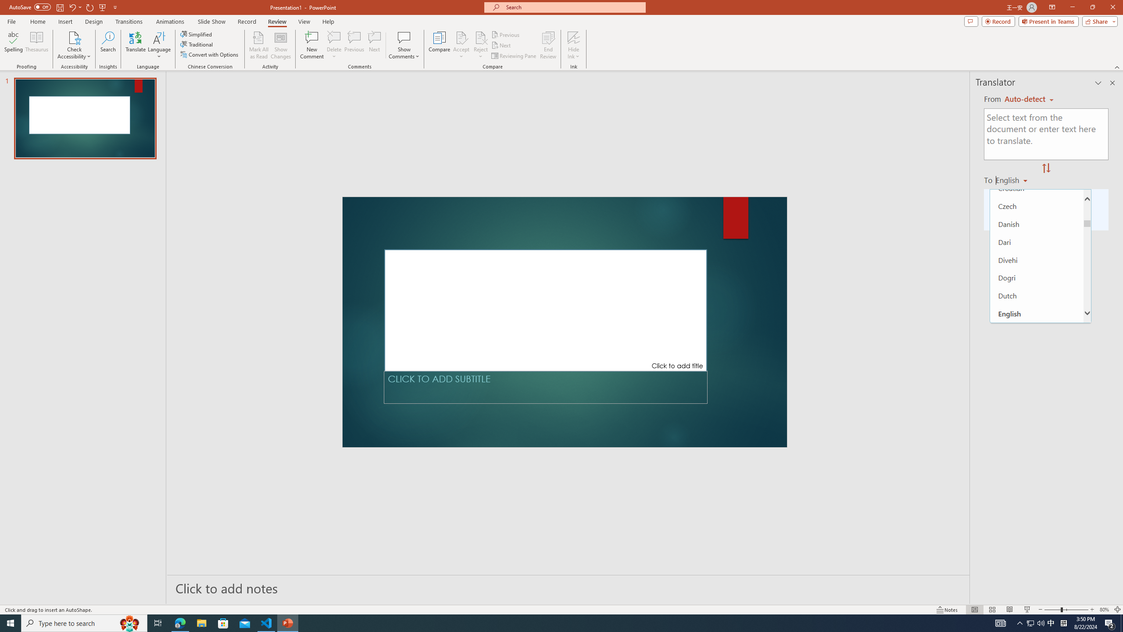  I want to click on Croatian, so click(1037, 188).